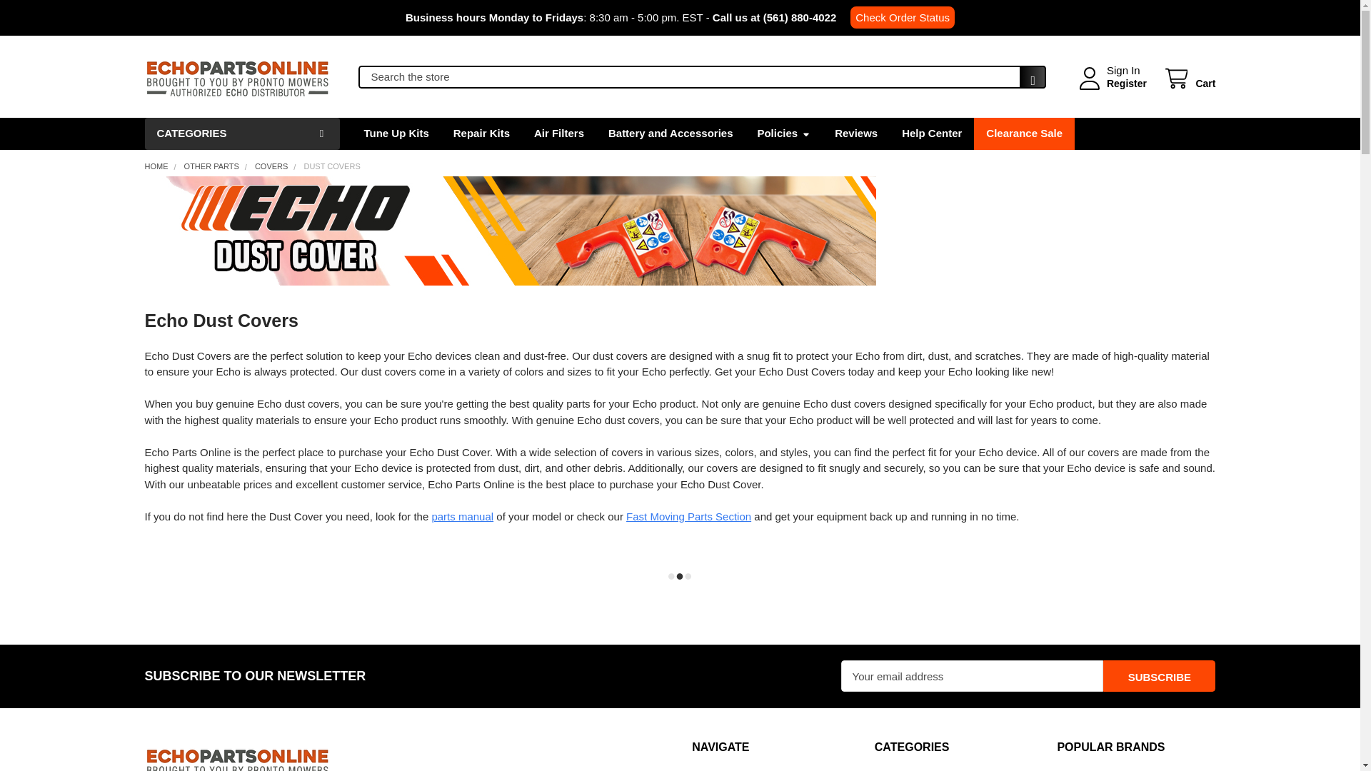 The width and height of the screenshot is (1371, 771). What do you see at coordinates (1123, 71) in the screenshot?
I see `Sign In` at bounding box center [1123, 71].